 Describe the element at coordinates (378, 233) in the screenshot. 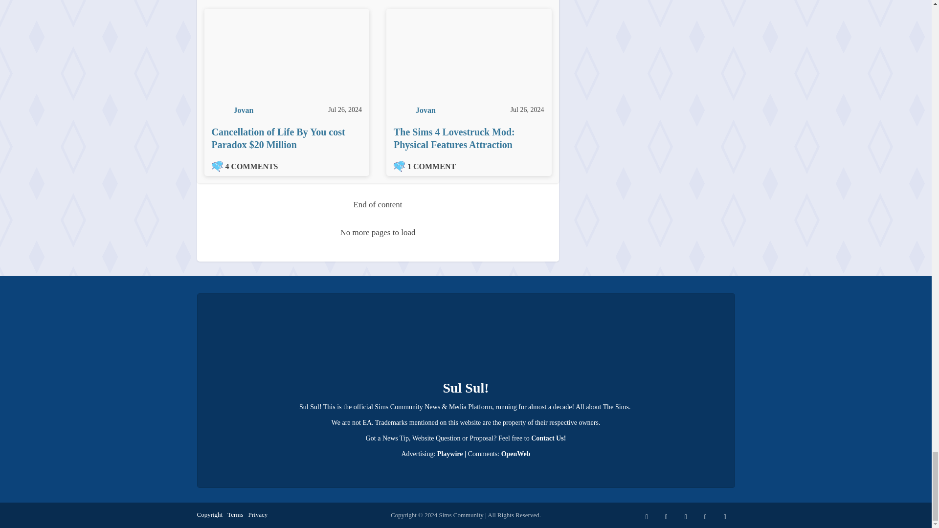

I see `No more pages to load` at that location.